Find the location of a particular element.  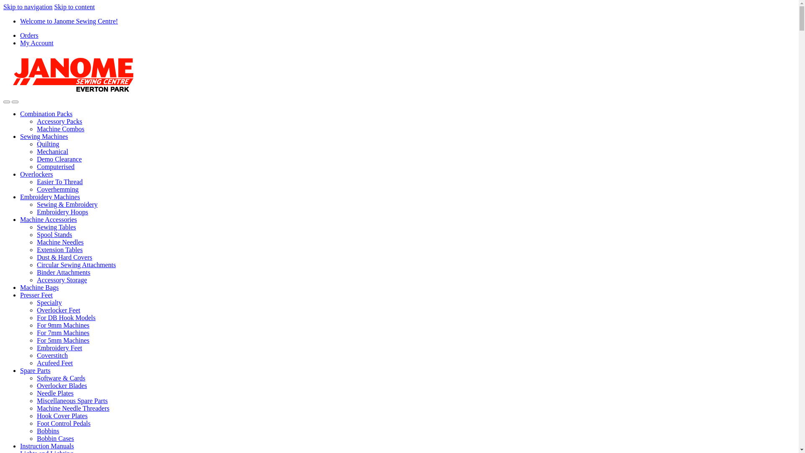

Presser Feet is located at coordinates (36, 295).